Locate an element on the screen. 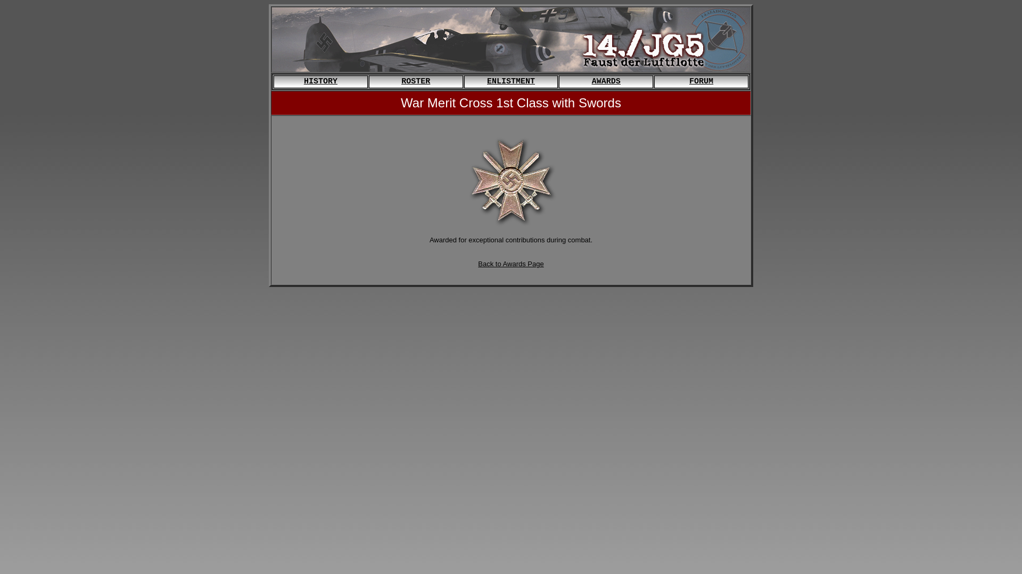  HISTORY is located at coordinates (320, 82).